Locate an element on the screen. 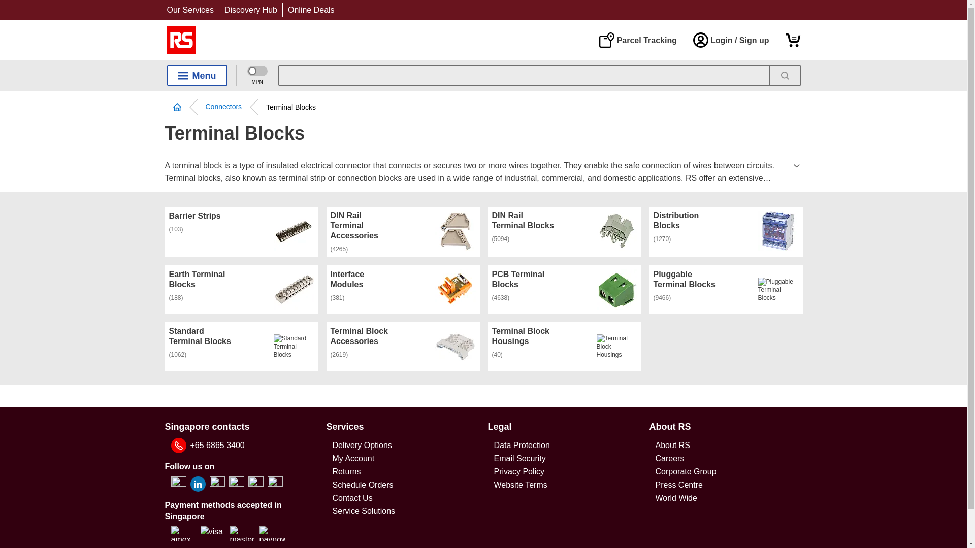 The height and width of the screenshot is (548, 975). Menu is located at coordinates (197, 75).